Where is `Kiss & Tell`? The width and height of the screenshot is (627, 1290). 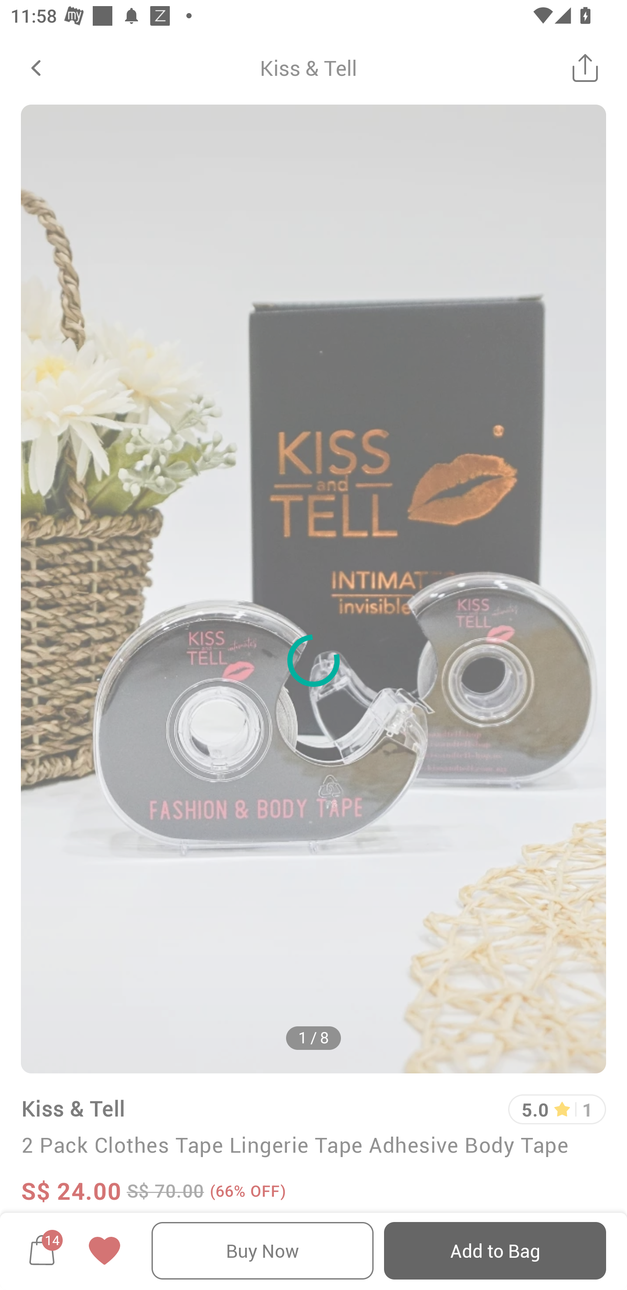 Kiss & Tell is located at coordinates (308, 68).